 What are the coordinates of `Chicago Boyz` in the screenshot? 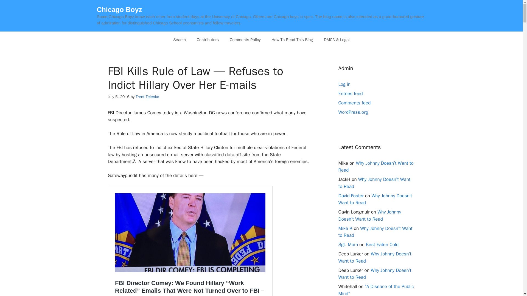 It's located at (119, 9).